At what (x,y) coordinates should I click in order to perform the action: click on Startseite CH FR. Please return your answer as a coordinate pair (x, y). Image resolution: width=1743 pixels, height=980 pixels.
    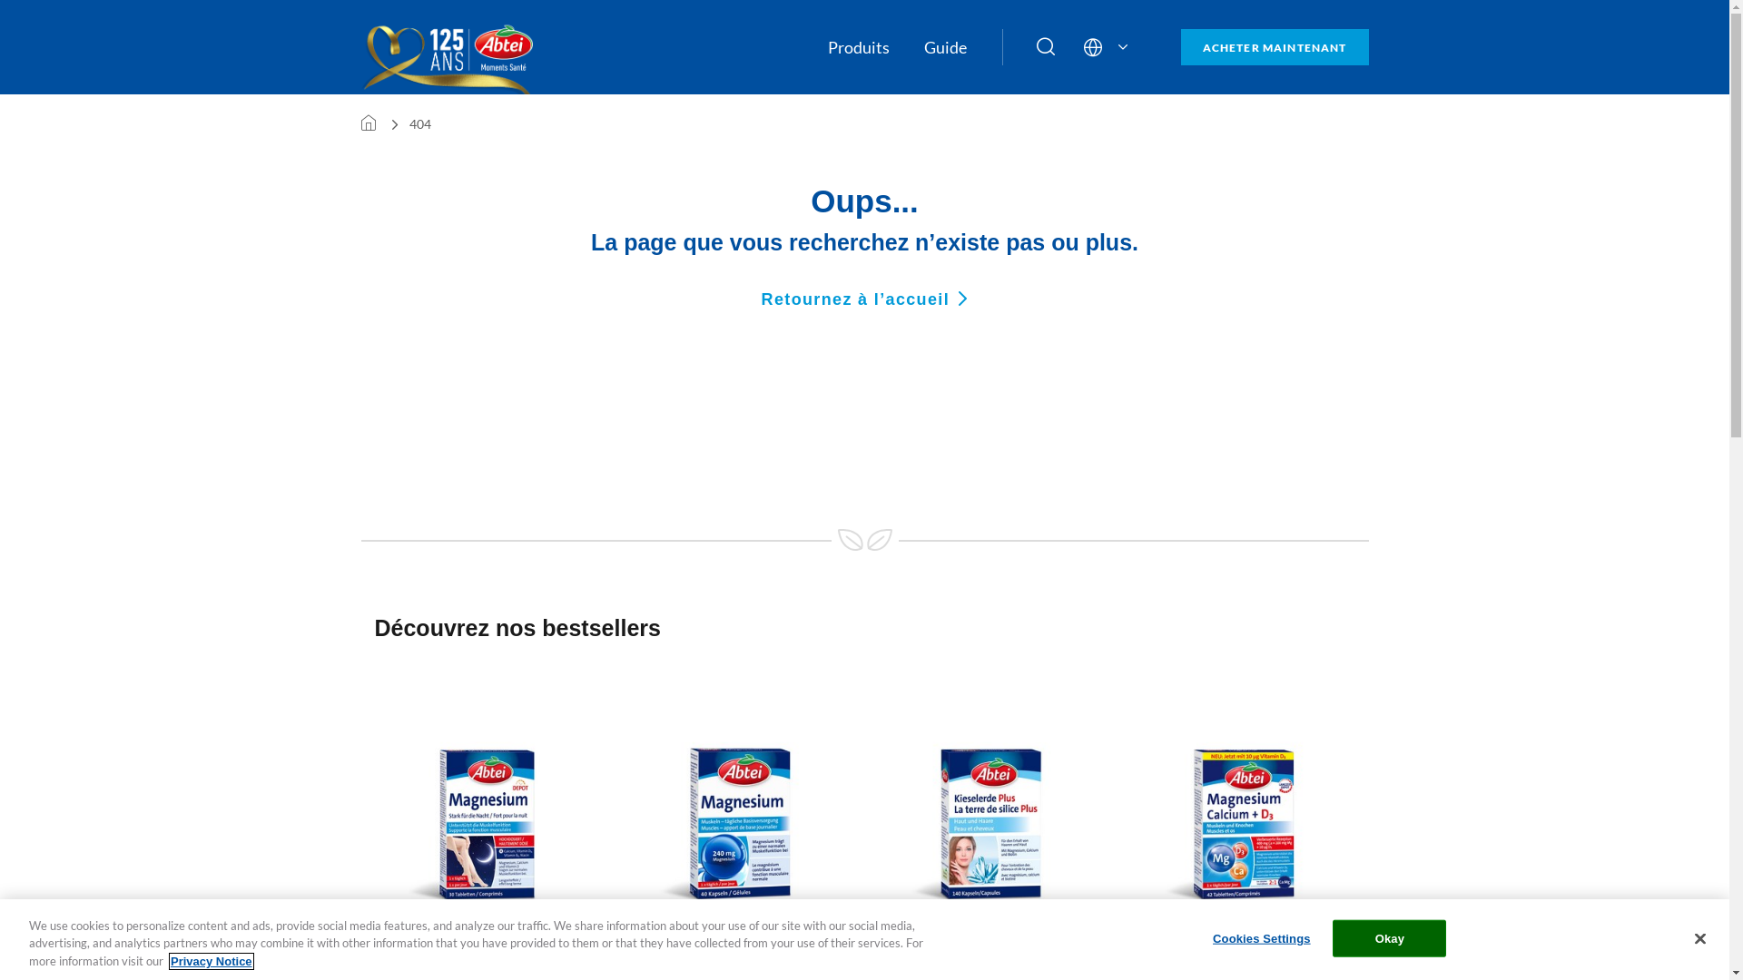
    Looking at the image, I should click on (369, 123).